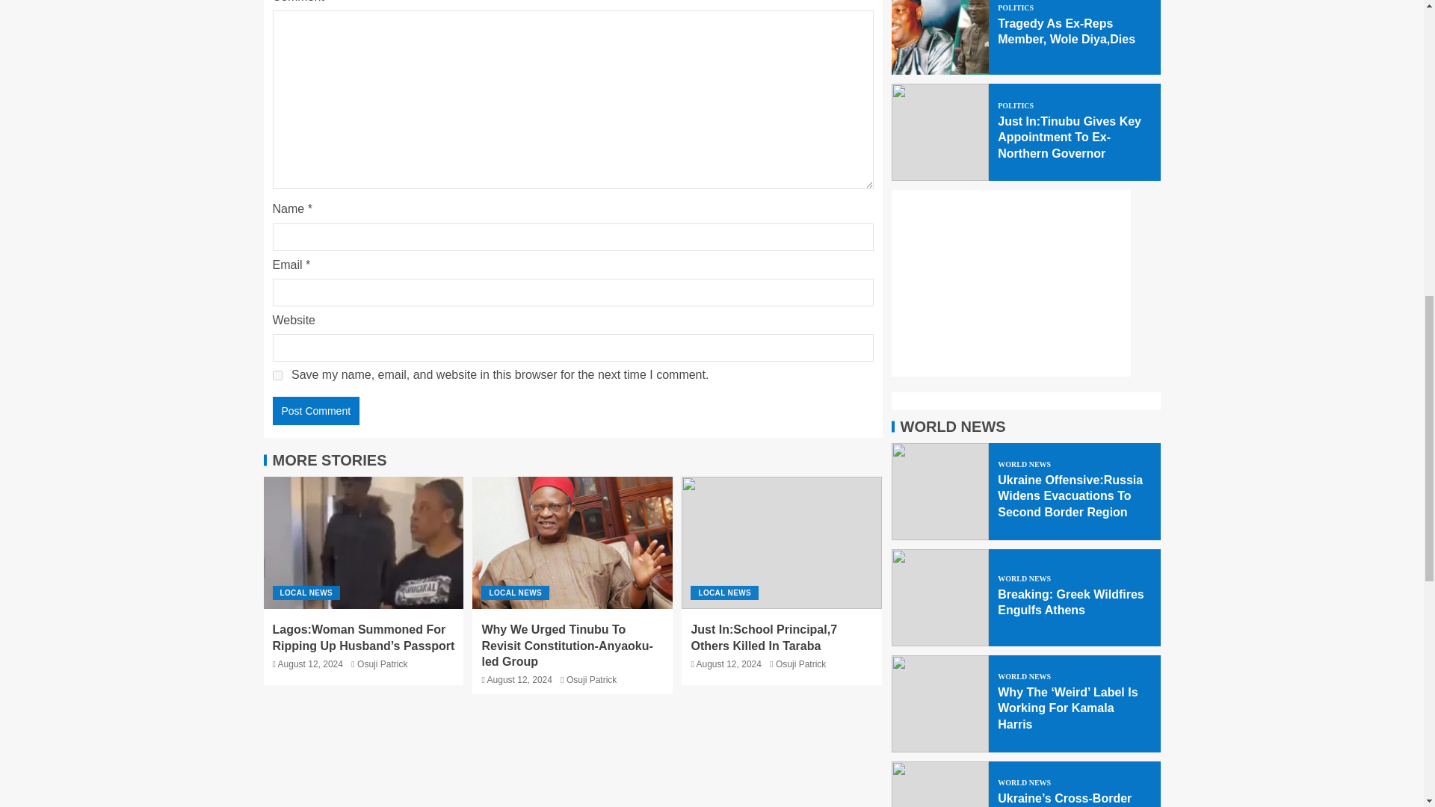 The width and height of the screenshot is (1435, 807). What do you see at coordinates (306, 593) in the screenshot?
I see `LOCAL NEWS` at bounding box center [306, 593].